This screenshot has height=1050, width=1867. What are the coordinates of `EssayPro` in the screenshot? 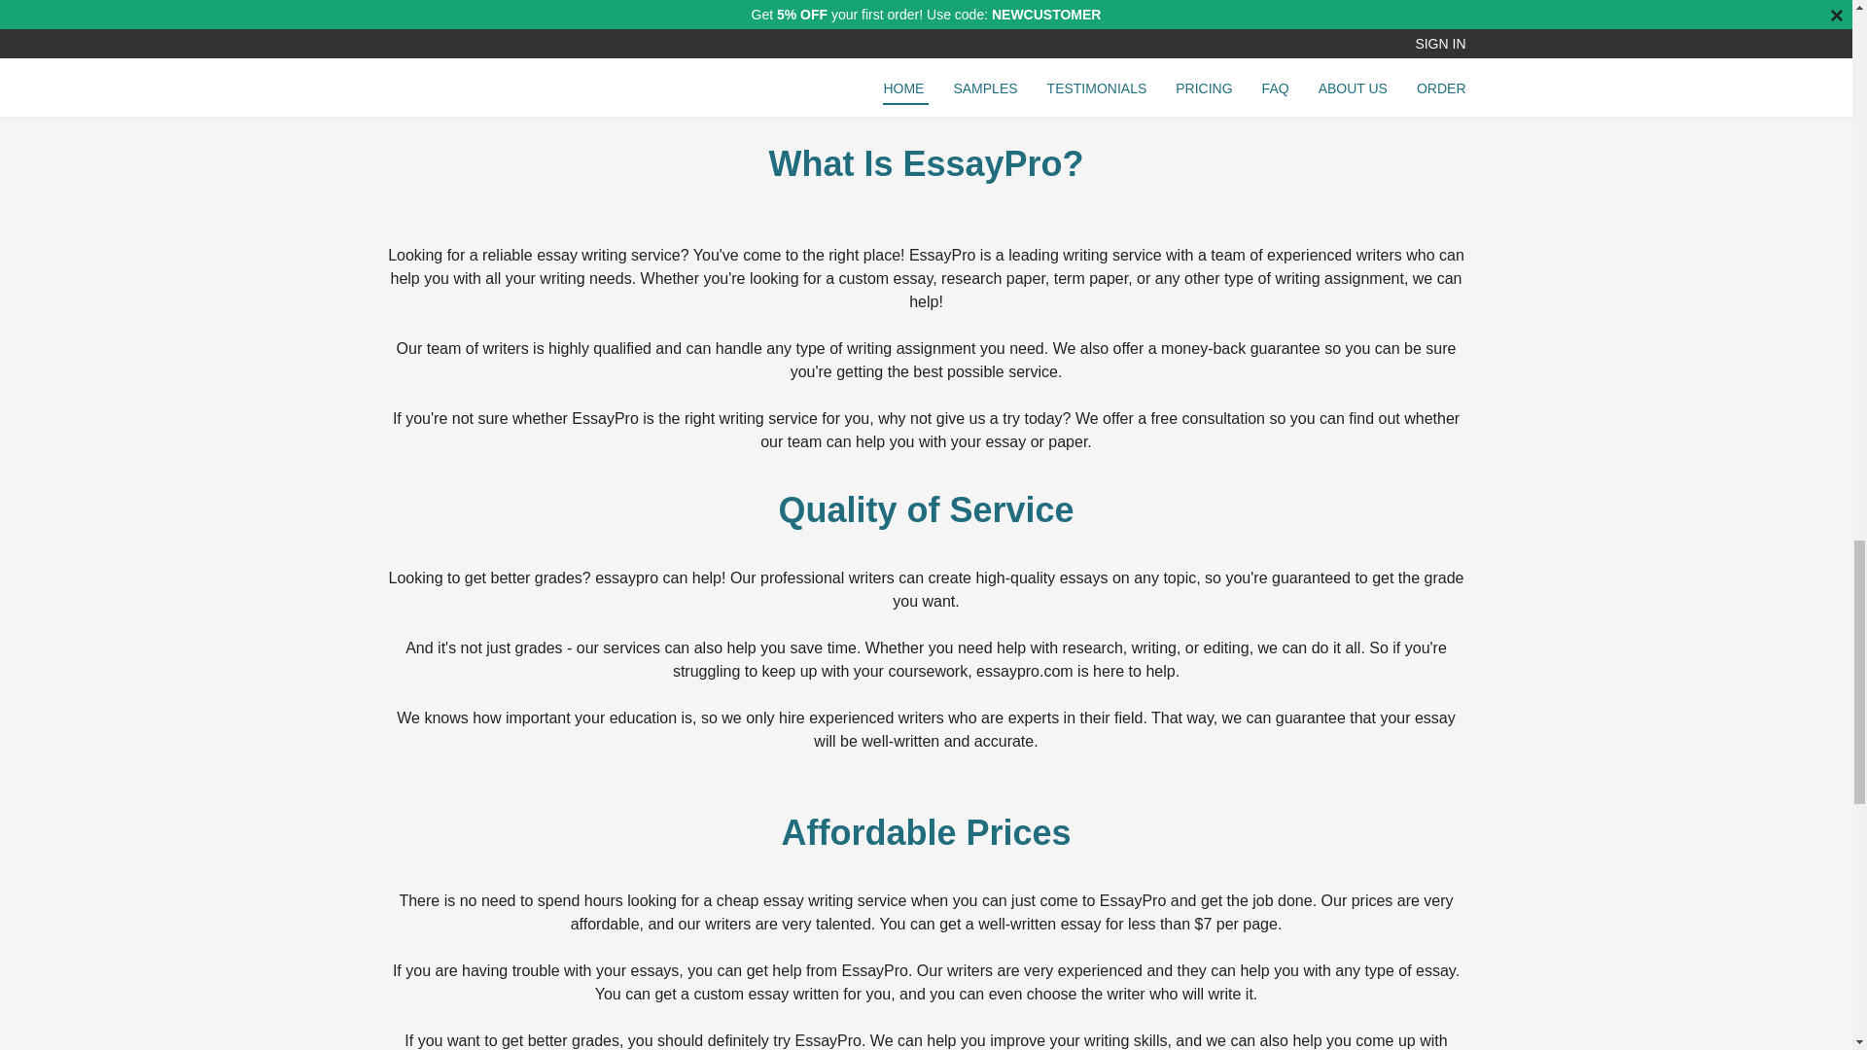 It's located at (828, 1040).